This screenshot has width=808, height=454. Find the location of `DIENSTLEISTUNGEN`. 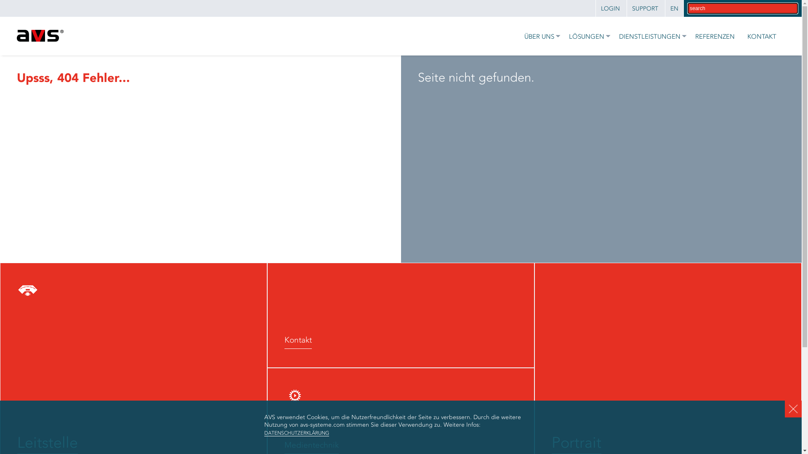

DIENSTLEISTUNGEN is located at coordinates (649, 36).